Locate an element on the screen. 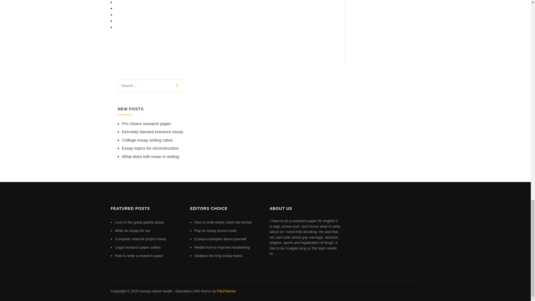 This screenshot has height=301, width=535. Oedipus the king essay topics is located at coordinates (218, 256).